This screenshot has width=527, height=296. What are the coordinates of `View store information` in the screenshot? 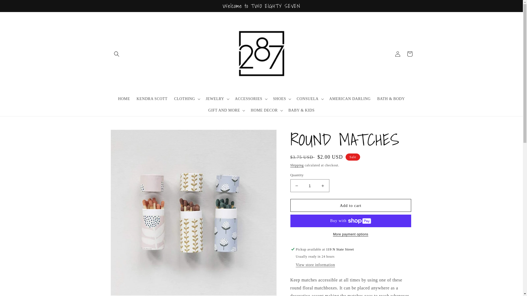 It's located at (316, 265).